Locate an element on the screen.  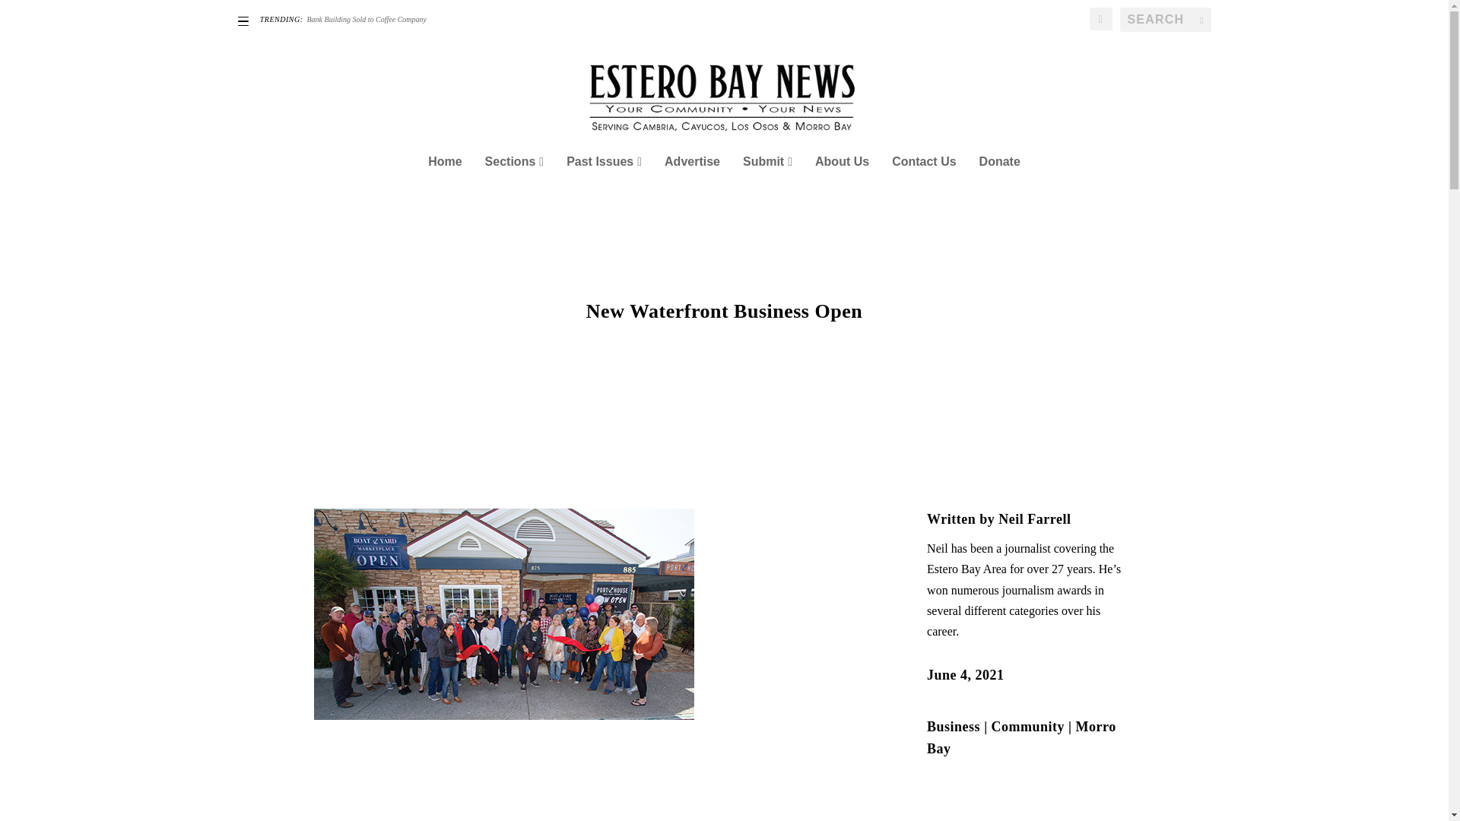
Sections is located at coordinates (514, 182).